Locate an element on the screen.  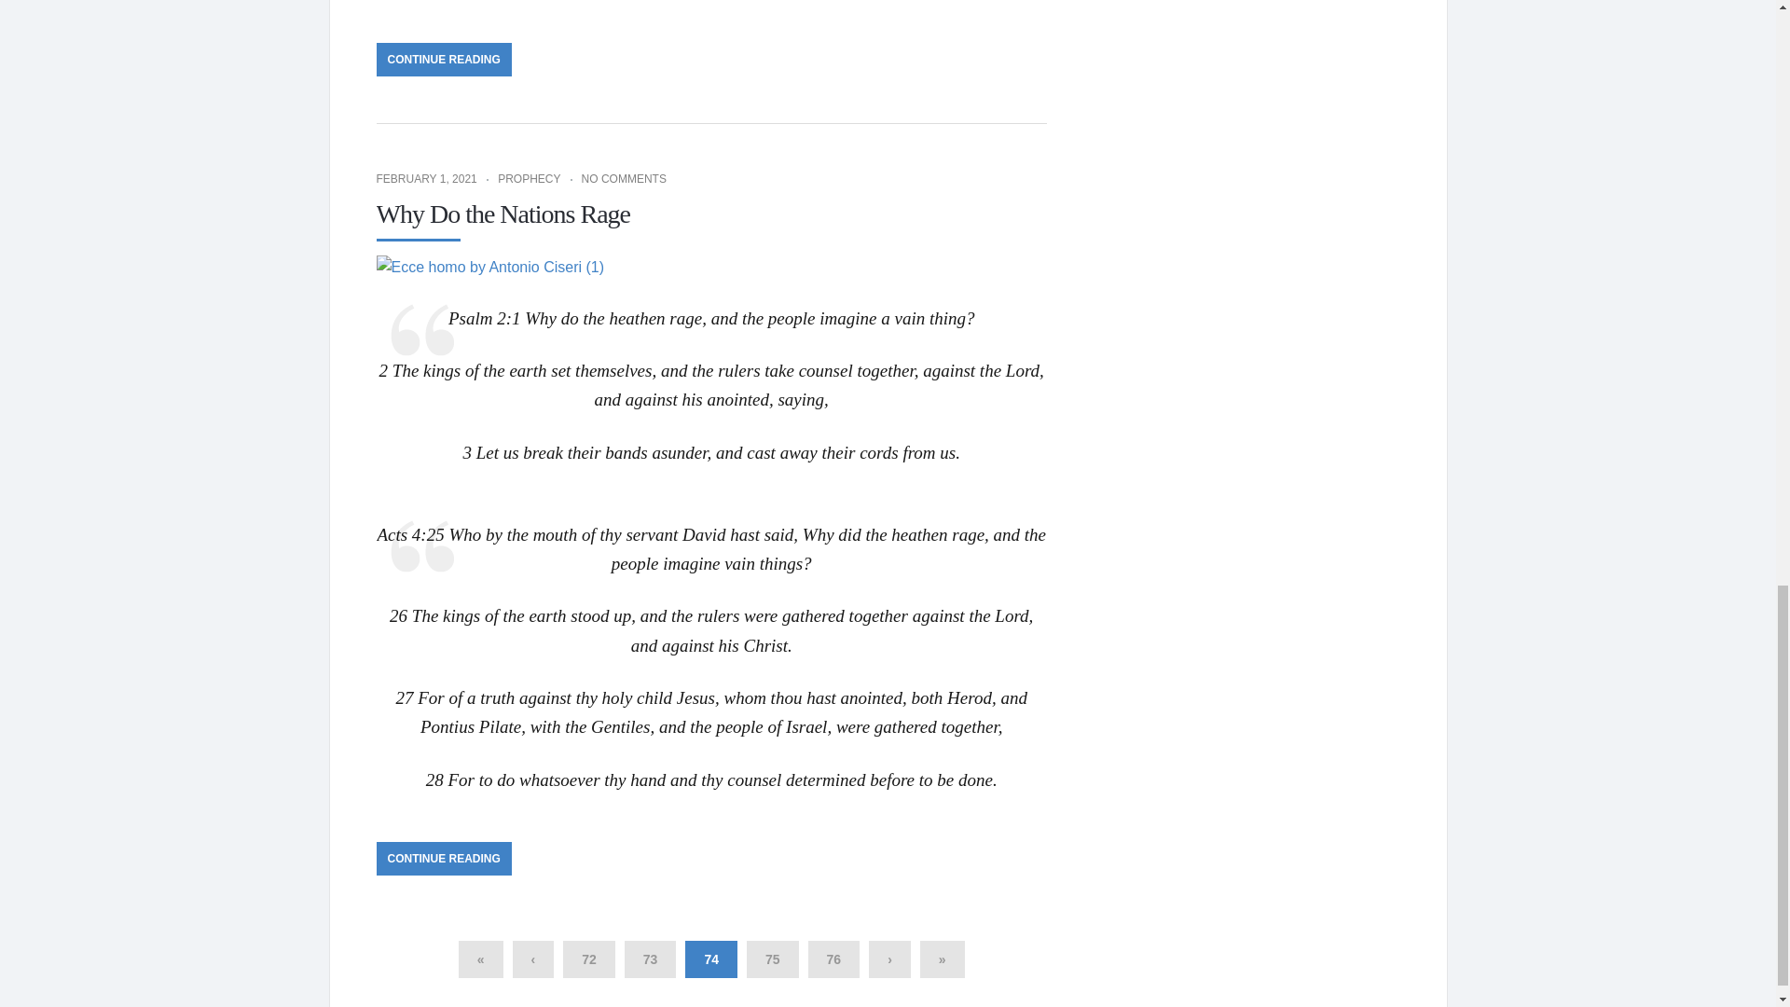
76 is located at coordinates (834, 959).